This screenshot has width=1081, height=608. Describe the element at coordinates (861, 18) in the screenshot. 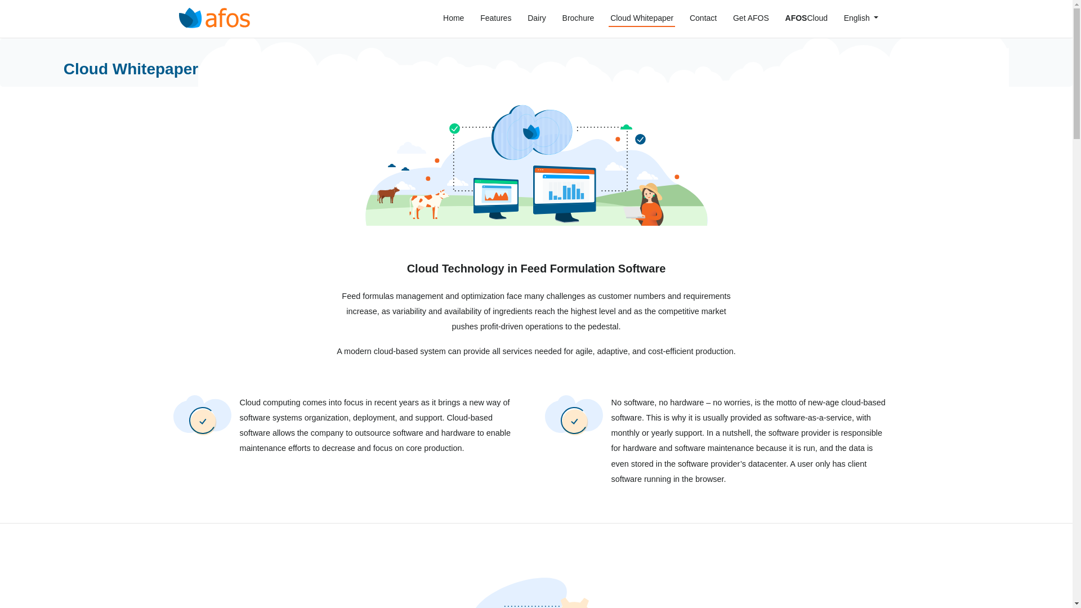

I see `English` at that location.